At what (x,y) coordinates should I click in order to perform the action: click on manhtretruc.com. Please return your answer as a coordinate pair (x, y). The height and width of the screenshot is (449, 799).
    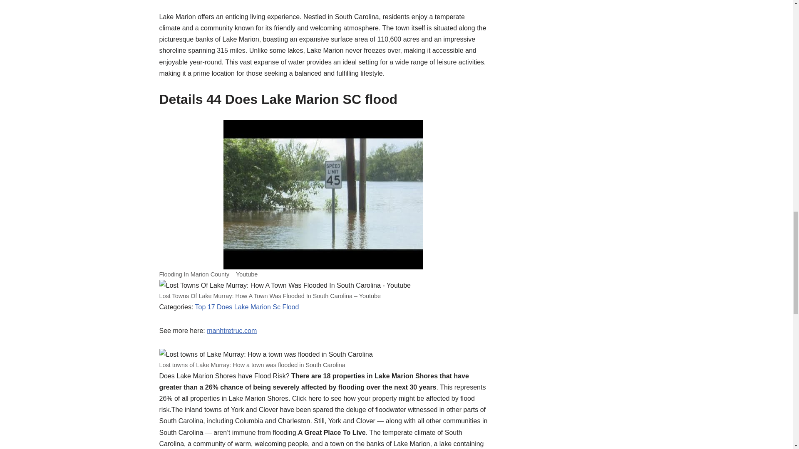
    Looking at the image, I should click on (231, 331).